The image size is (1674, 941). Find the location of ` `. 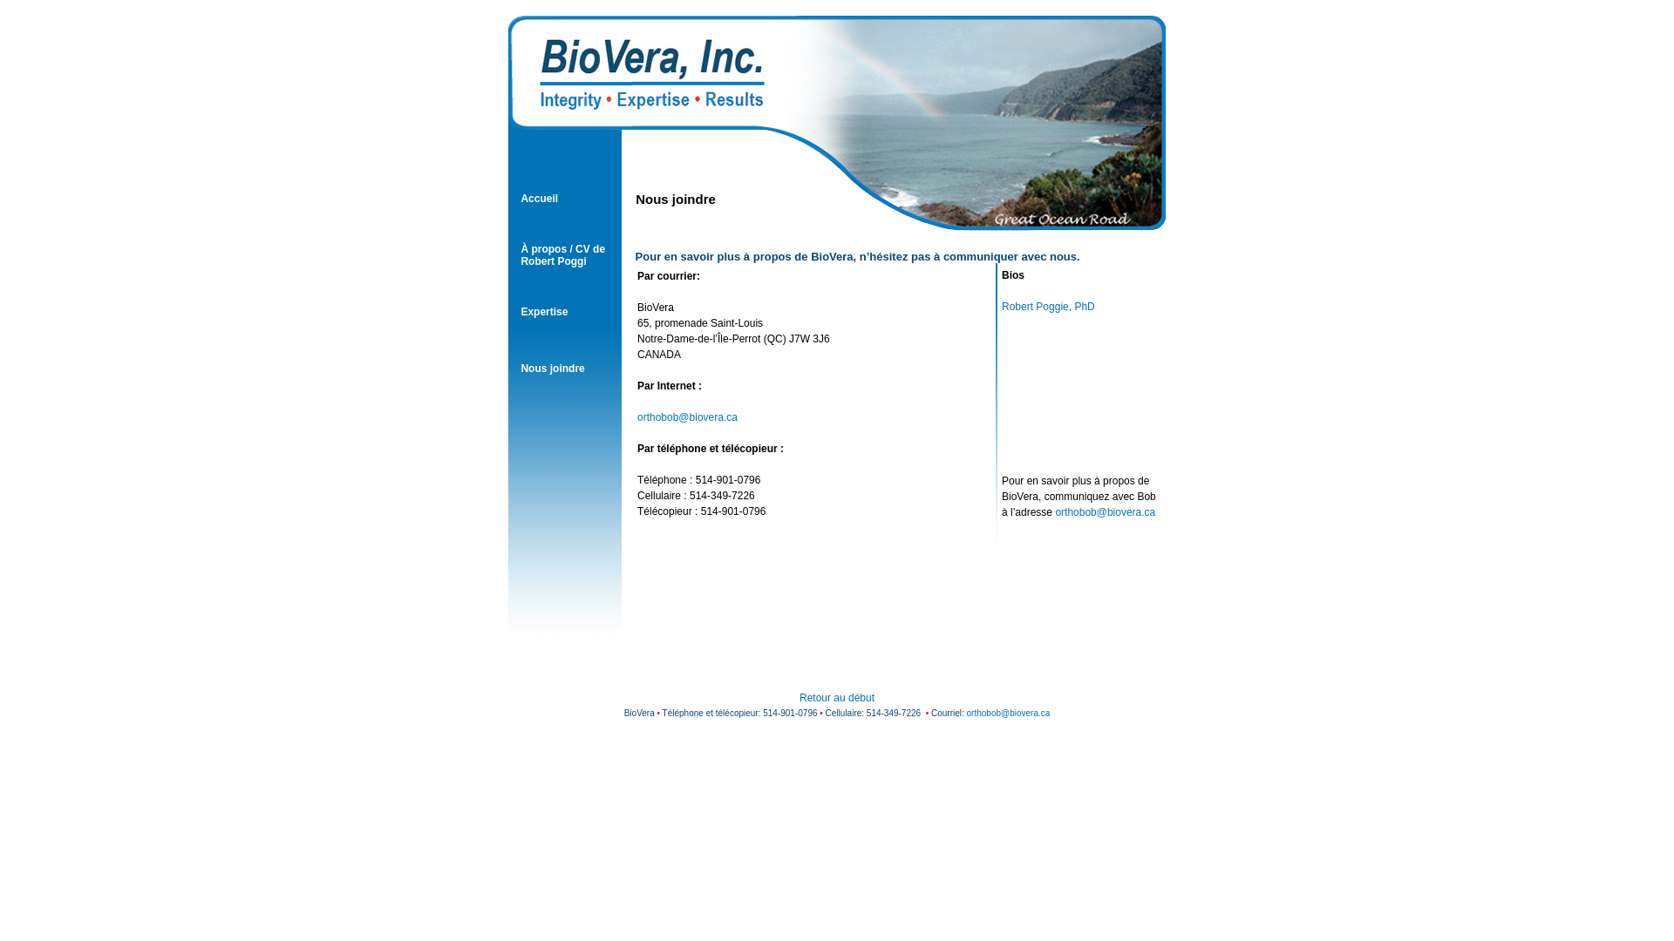

  is located at coordinates (1003, 369).